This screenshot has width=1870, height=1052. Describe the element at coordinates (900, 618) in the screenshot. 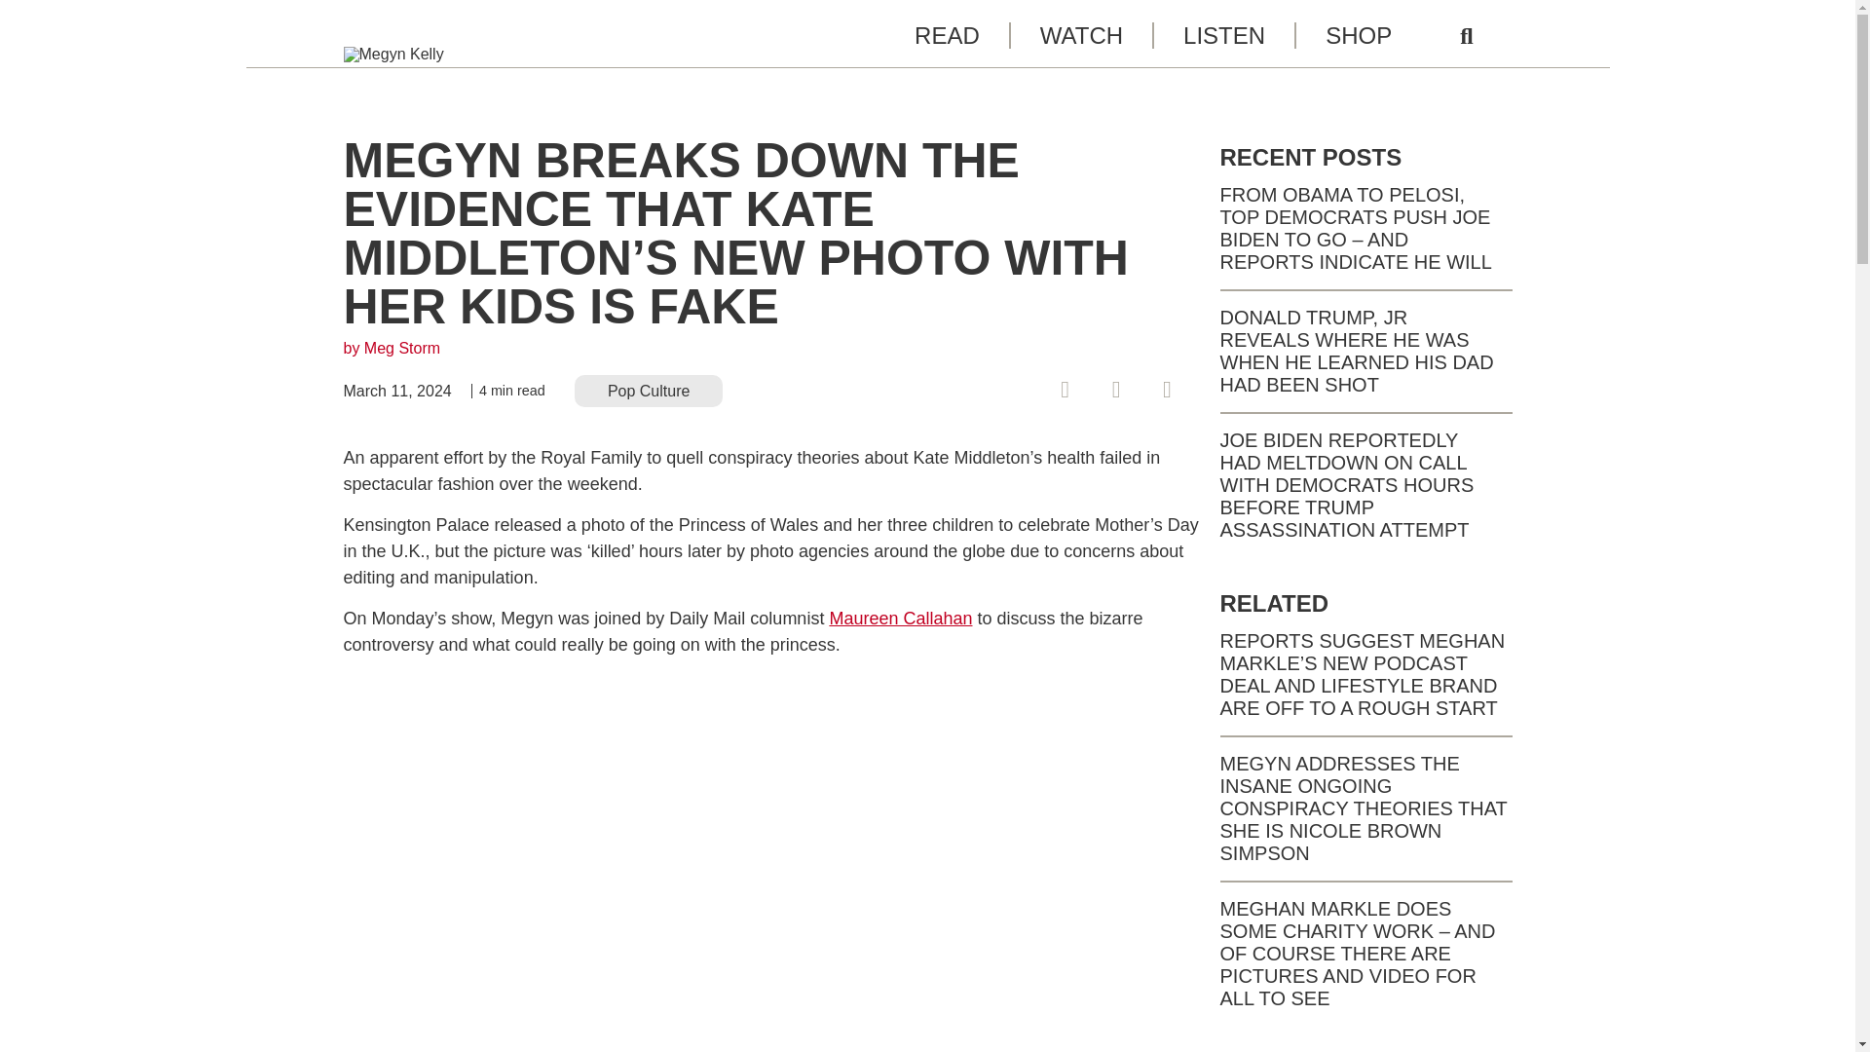

I see `Maureen Callahan` at that location.